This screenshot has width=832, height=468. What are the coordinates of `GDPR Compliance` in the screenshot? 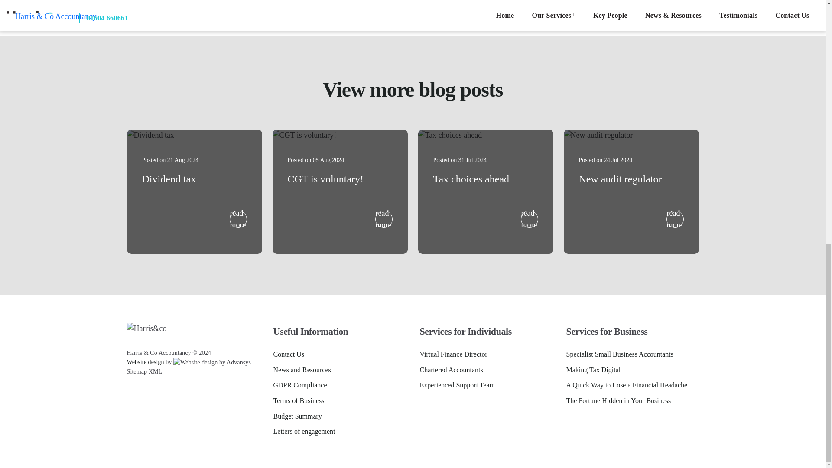 It's located at (300, 385).